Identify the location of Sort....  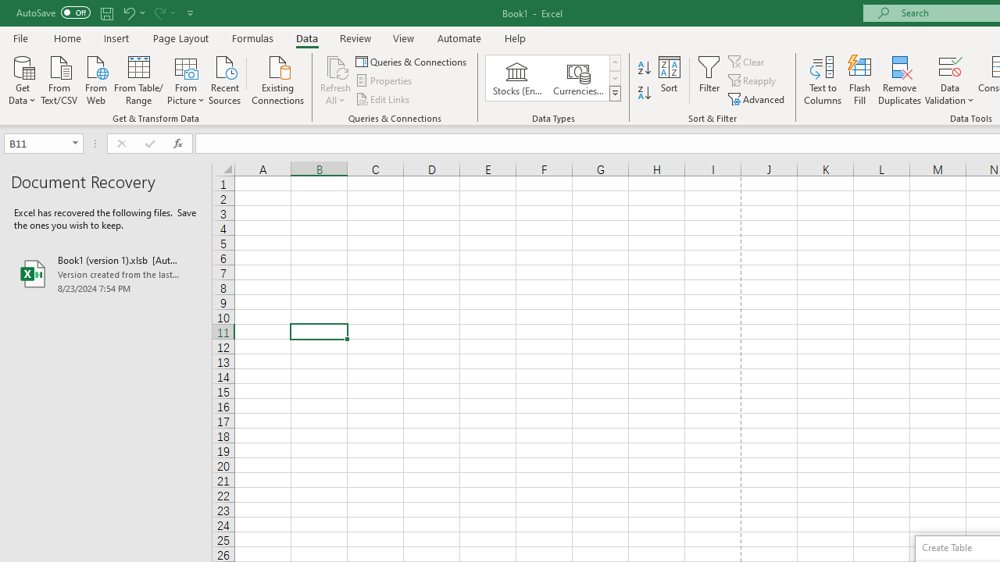
(669, 80).